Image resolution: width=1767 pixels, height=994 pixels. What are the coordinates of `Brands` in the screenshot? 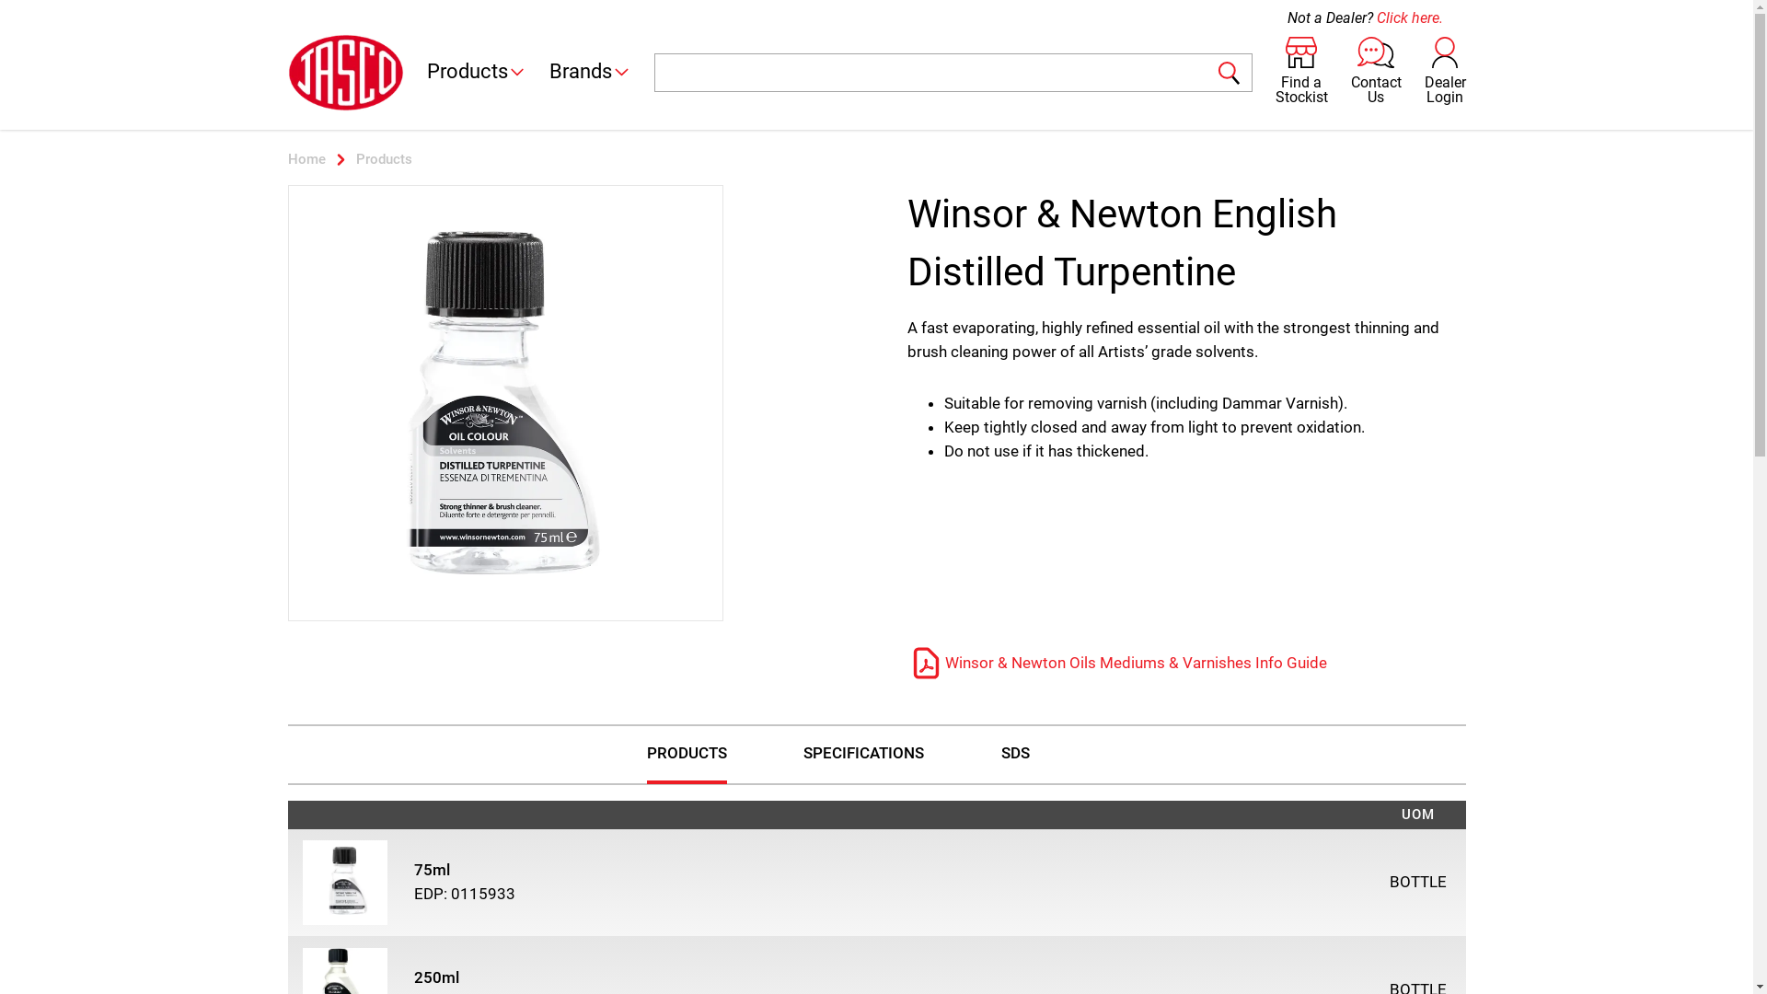 It's located at (591, 74).